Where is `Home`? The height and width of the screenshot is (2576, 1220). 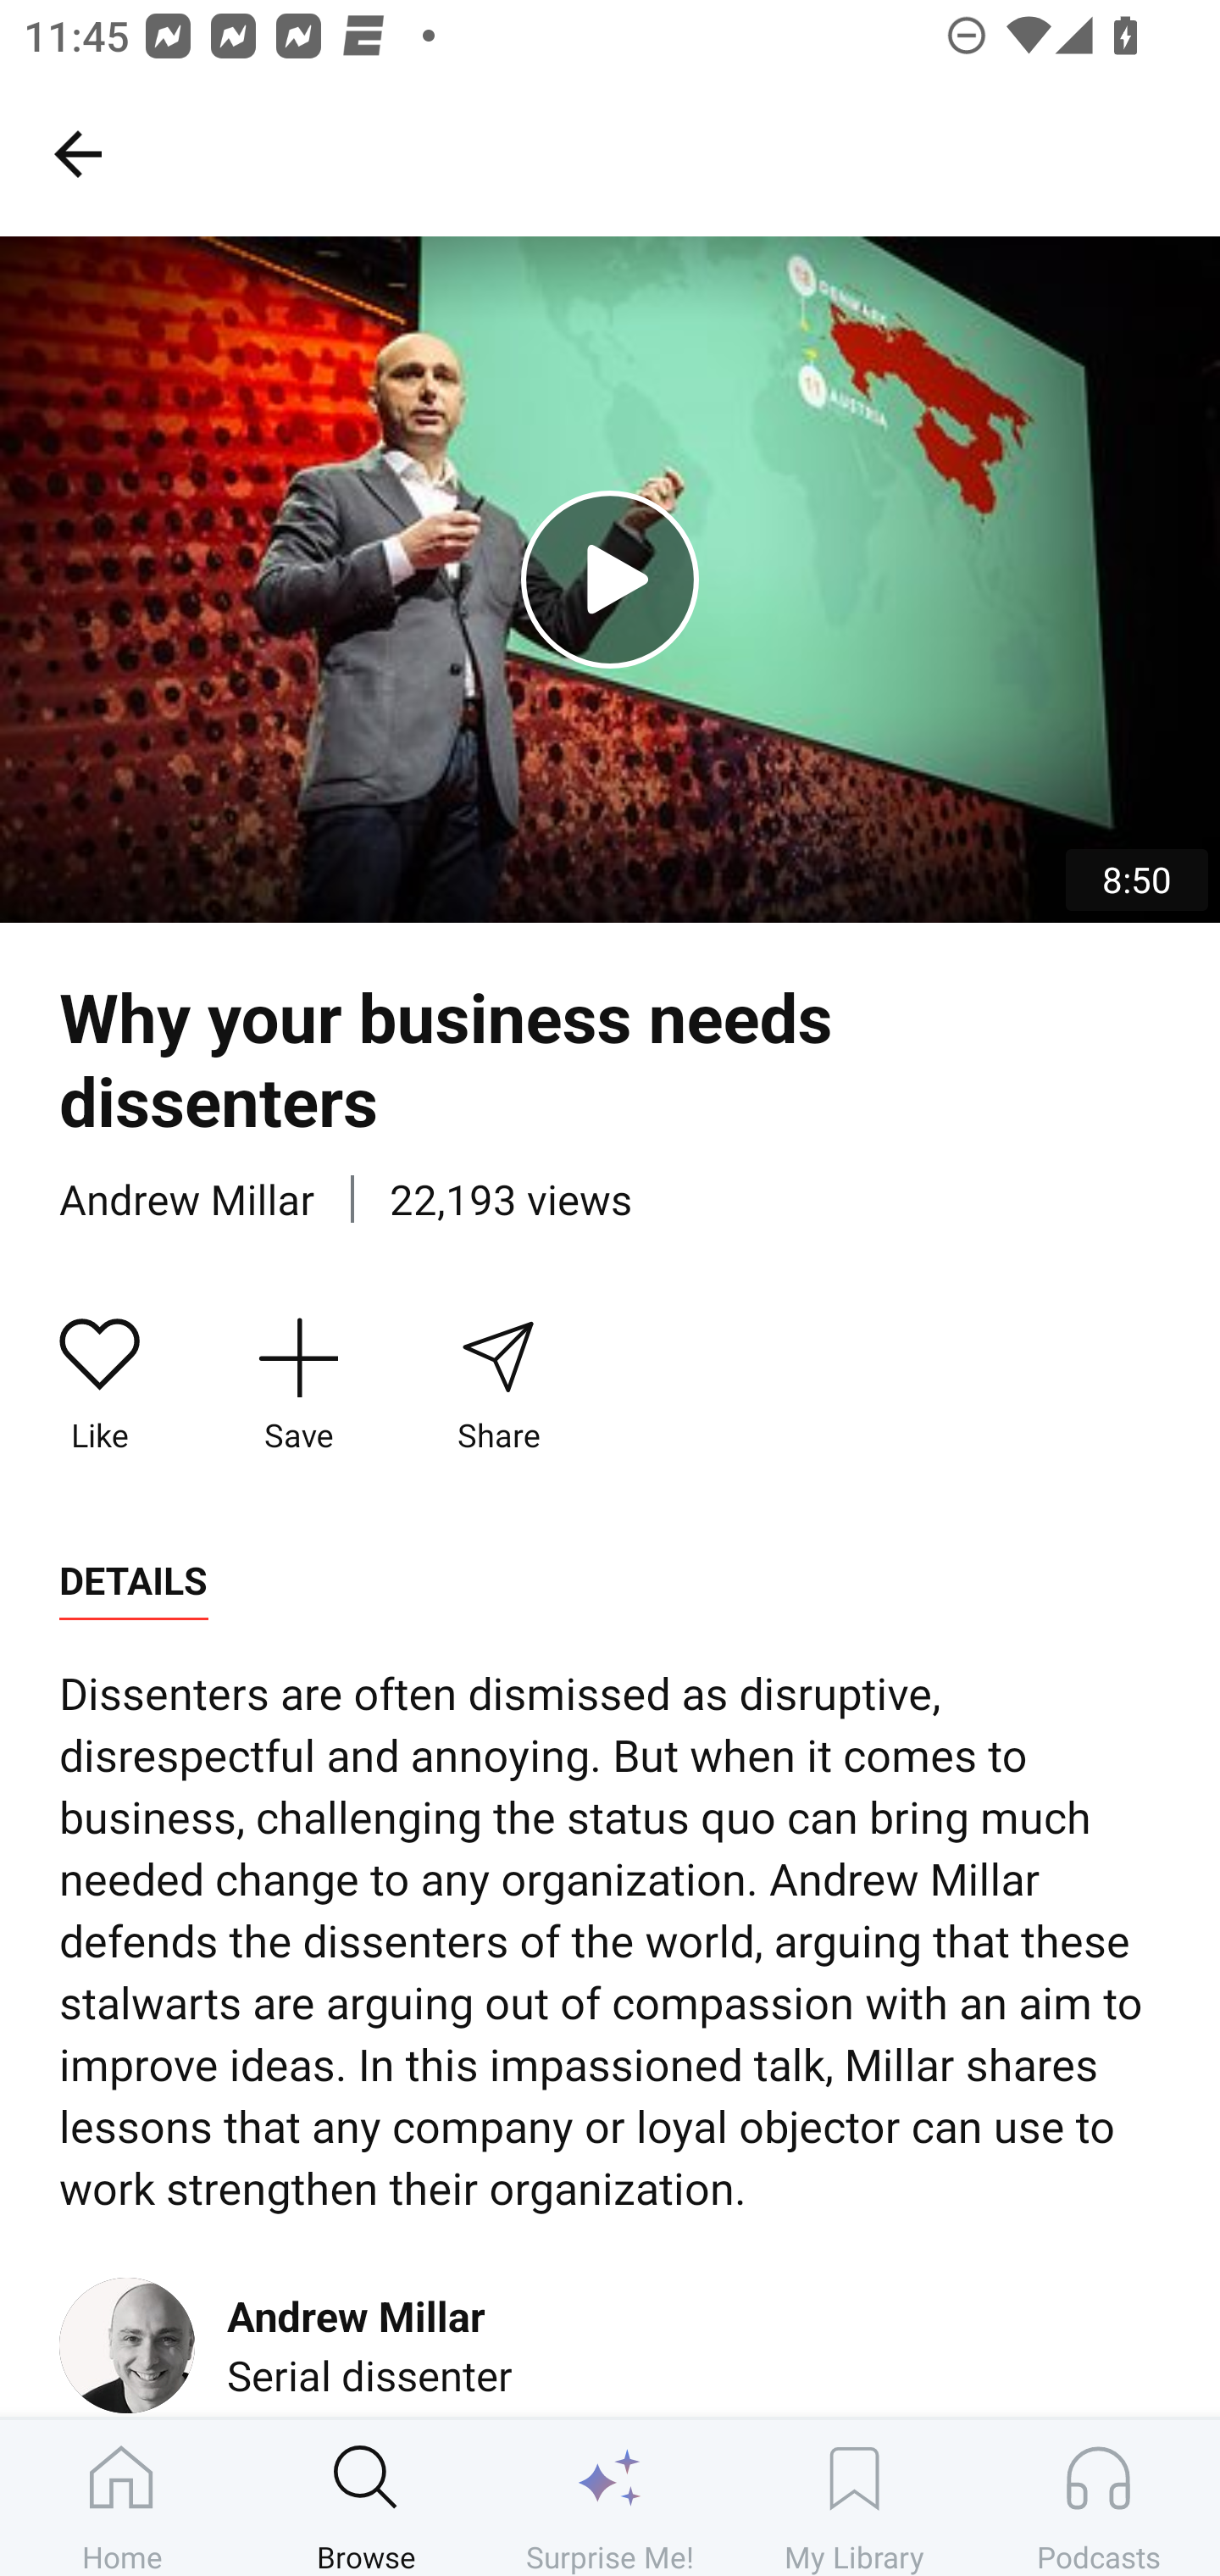 Home is located at coordinates (122, 2497).